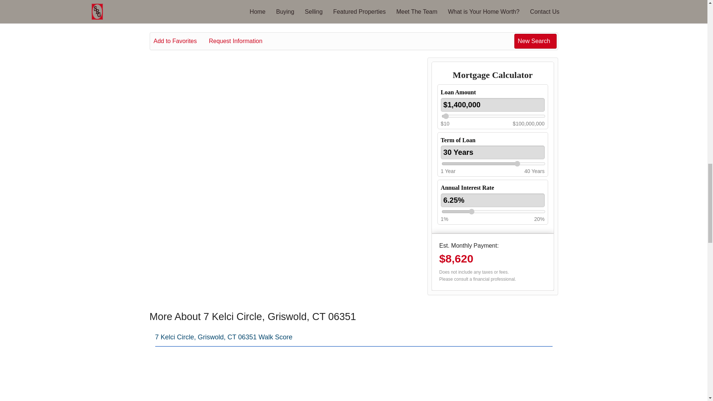 The width and height of the screenshot is (713, 401). I want to click on 30, so click(493, 164).